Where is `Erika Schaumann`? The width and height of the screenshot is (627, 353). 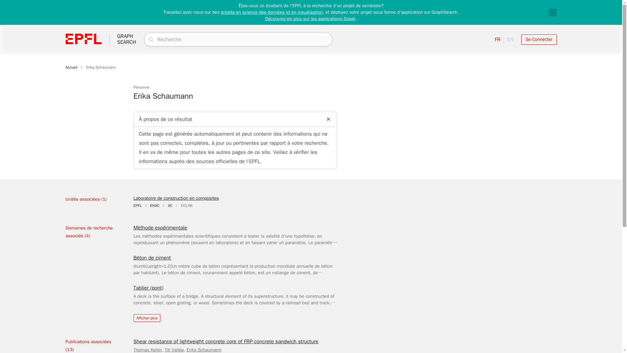
Erika Schaumann is located at coordinates (101, 67).